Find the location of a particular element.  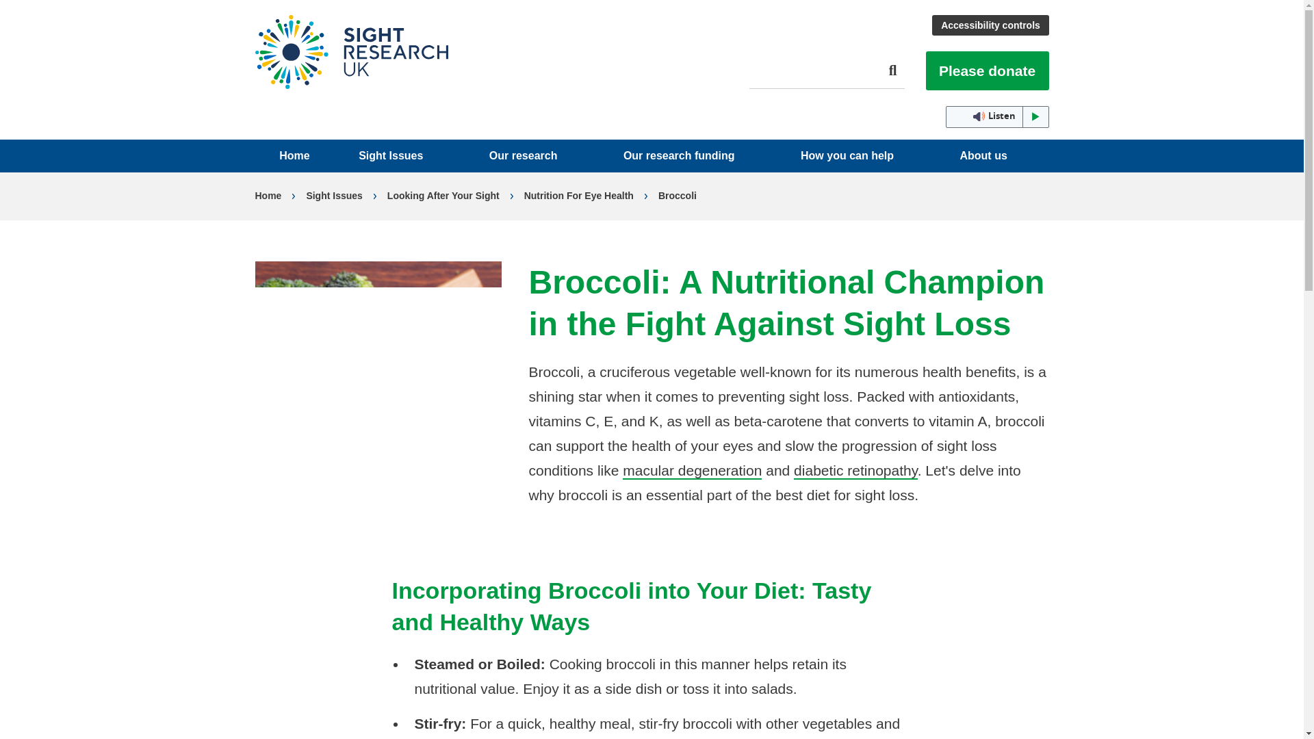

Listen to this page using ReadSpeaker webReader is located at coordinates (997, 116).